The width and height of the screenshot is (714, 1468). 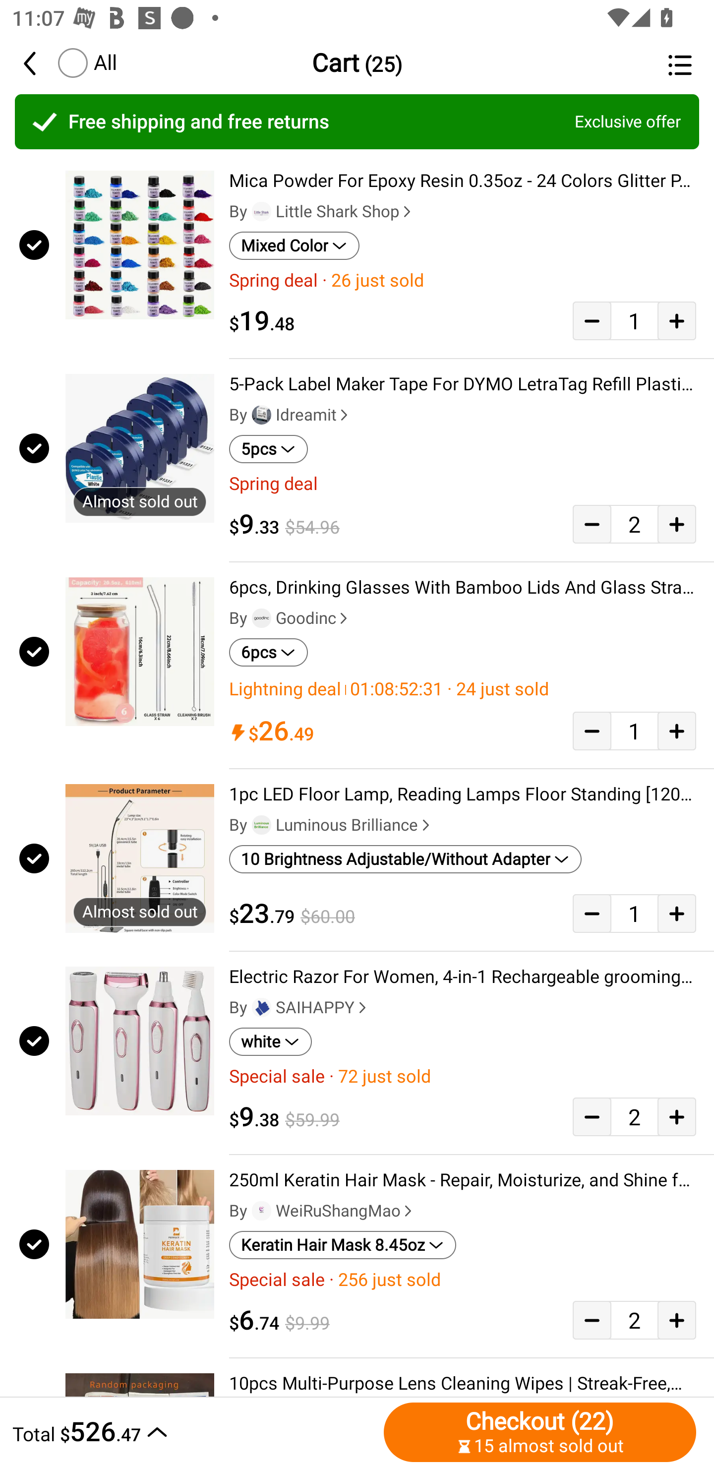 What do you see at coordinates (38, 62) in the screenshot?
I see `back` at bounding box center [38, 62].